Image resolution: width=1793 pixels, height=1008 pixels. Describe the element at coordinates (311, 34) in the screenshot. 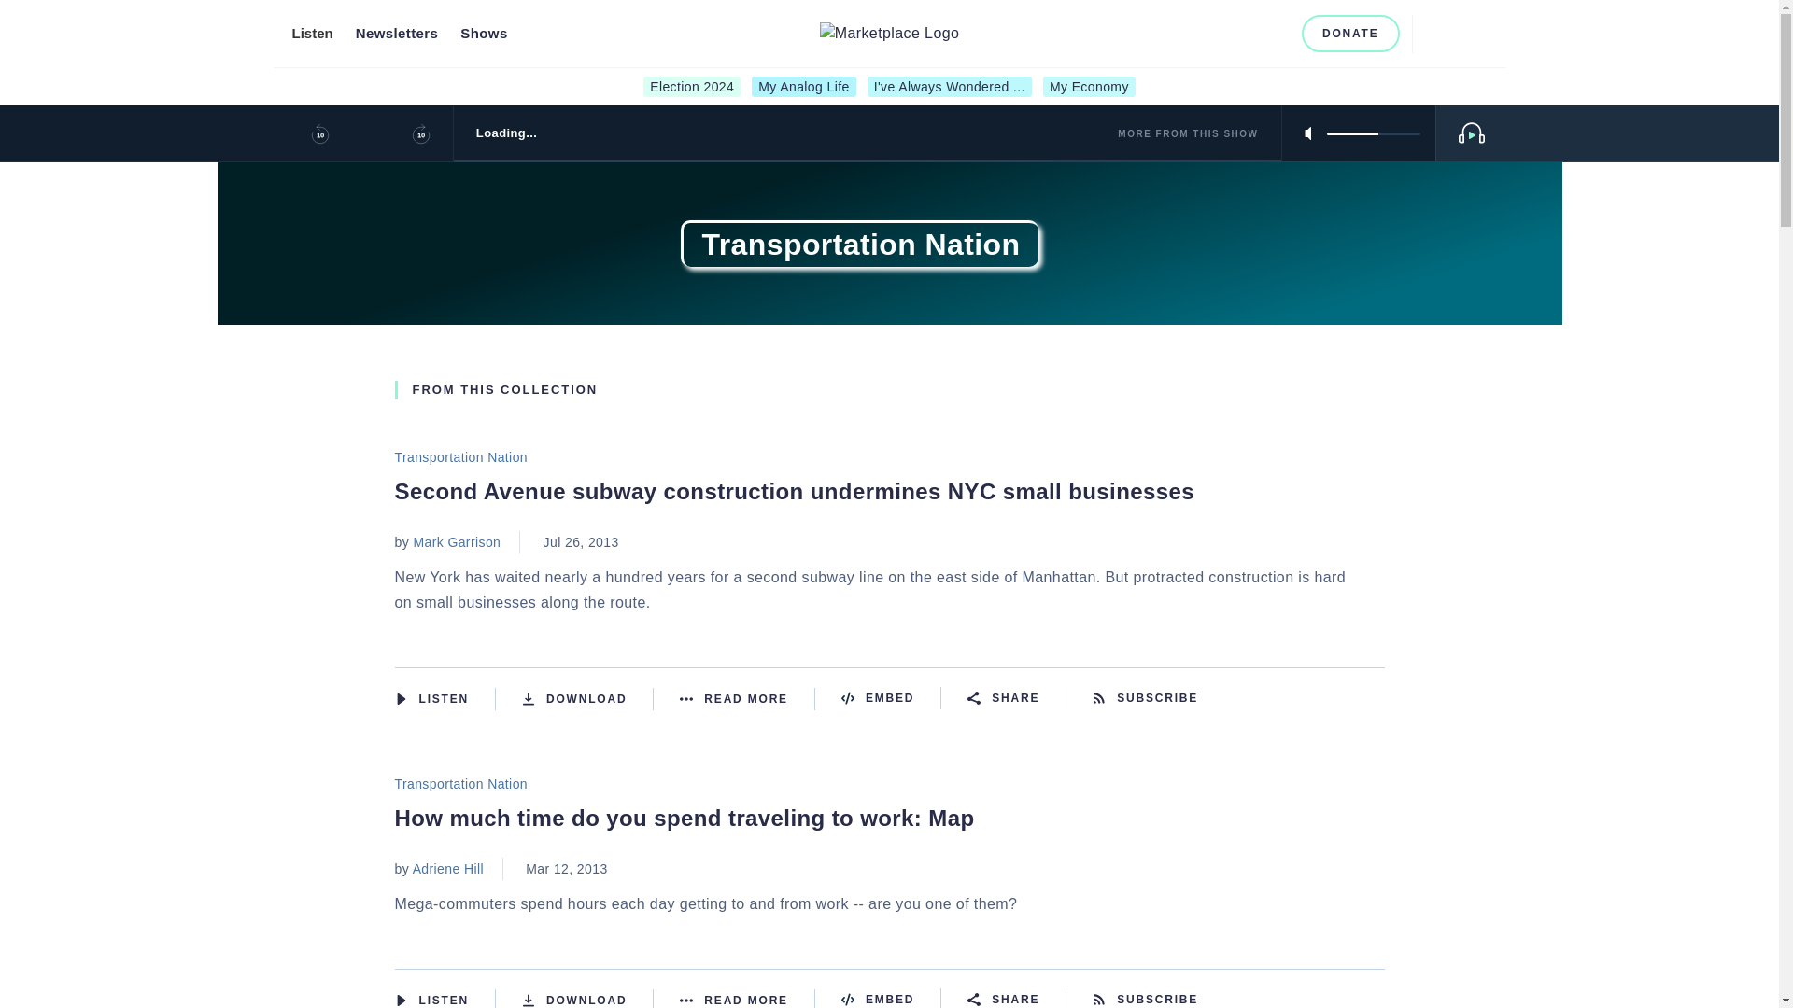

I see `Listen` at that location.